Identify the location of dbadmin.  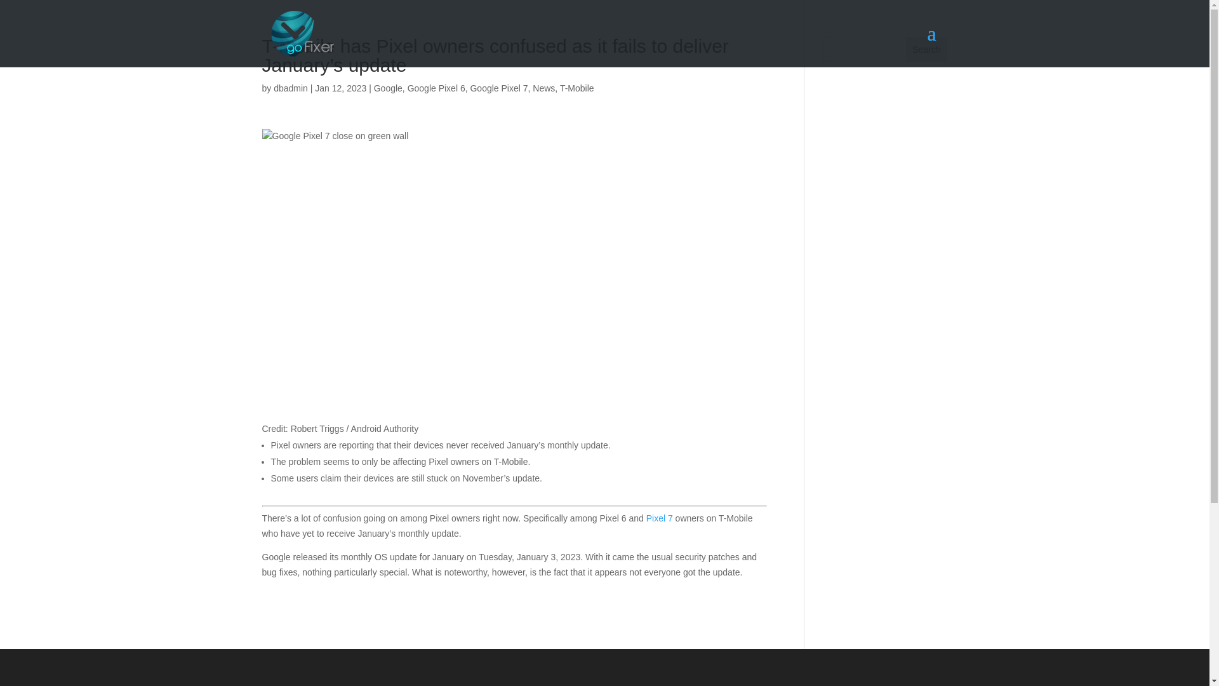
(291, 88).